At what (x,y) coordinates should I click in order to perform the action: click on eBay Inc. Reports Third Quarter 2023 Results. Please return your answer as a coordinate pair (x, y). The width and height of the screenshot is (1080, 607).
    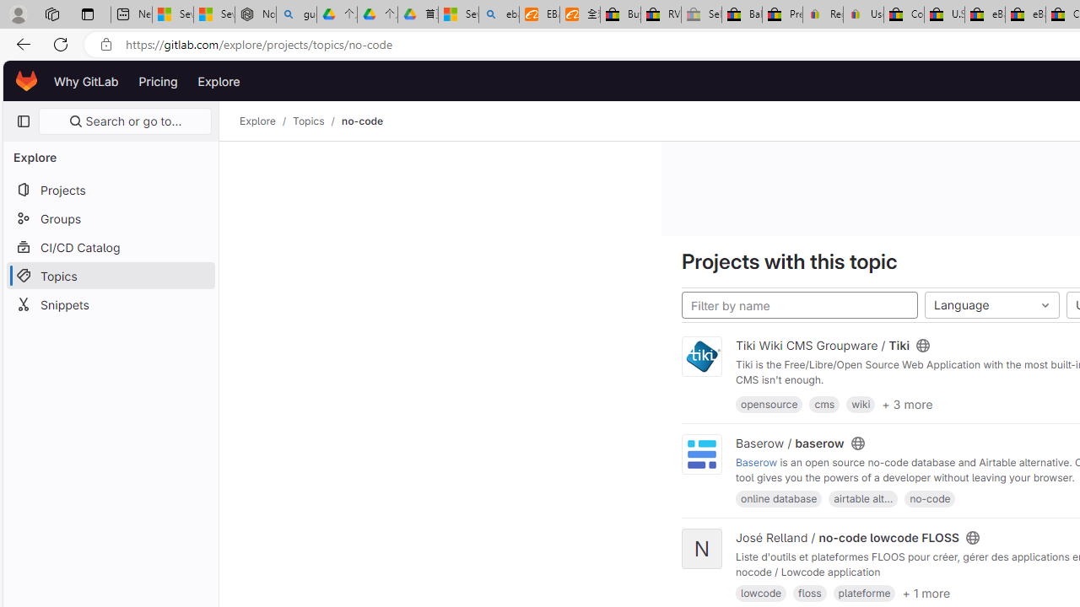
    Looking at the image, I should click on (1025, 15).